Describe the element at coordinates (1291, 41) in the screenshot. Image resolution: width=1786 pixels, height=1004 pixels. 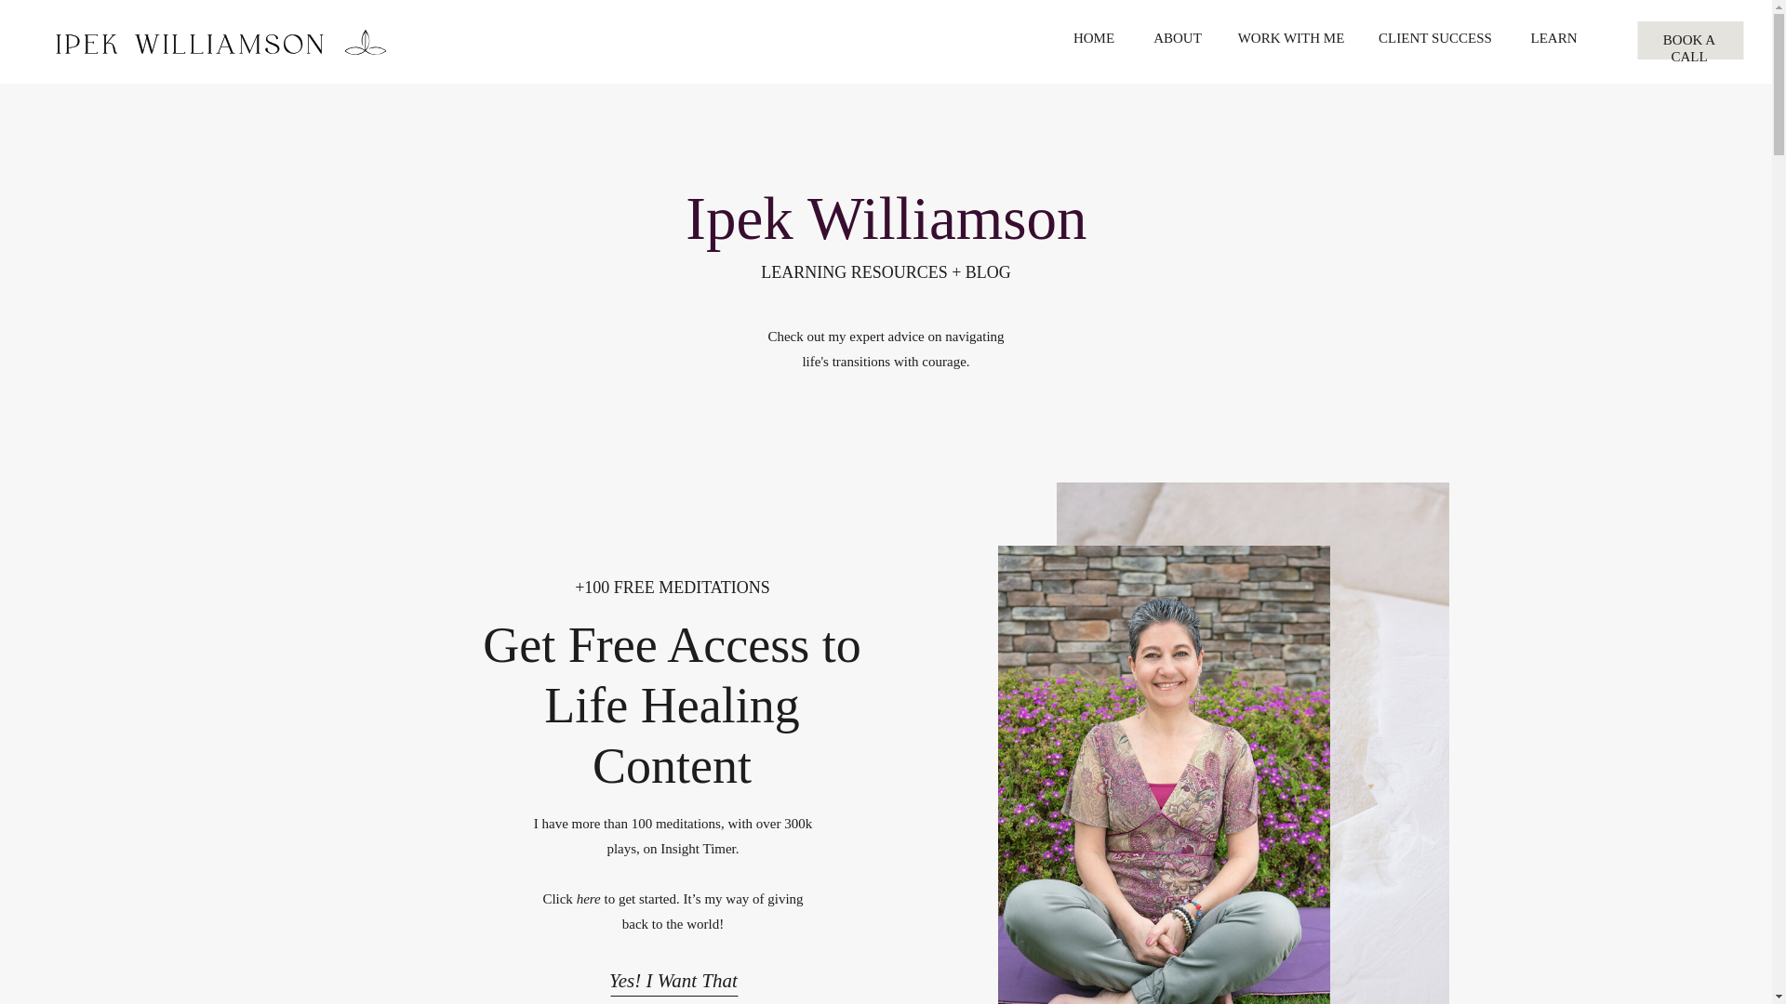
I see `WORK WITH ME` at that location.